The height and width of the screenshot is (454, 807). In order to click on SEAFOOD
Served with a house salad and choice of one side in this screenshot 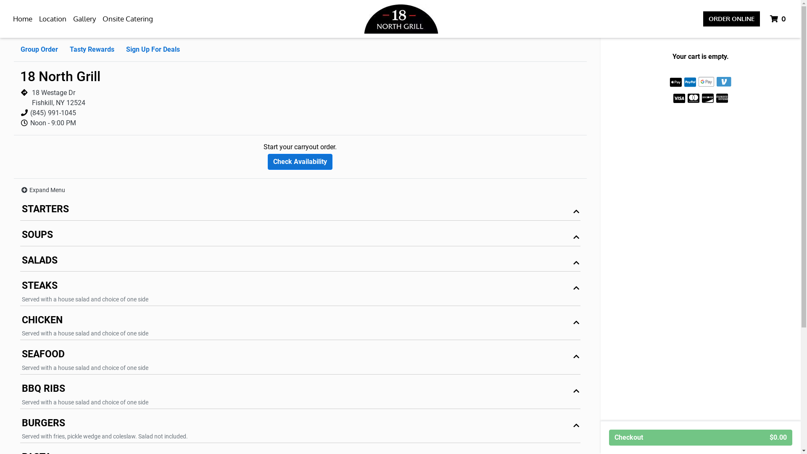, I will do `click(300, 361)`.